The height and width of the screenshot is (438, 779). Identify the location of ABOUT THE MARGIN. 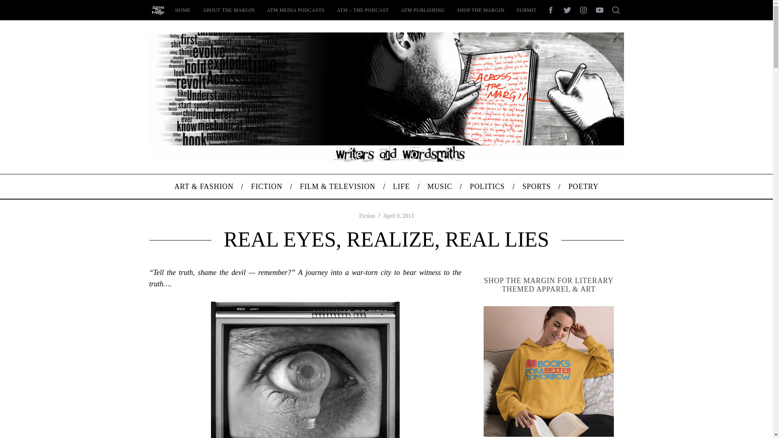
(228, 10).